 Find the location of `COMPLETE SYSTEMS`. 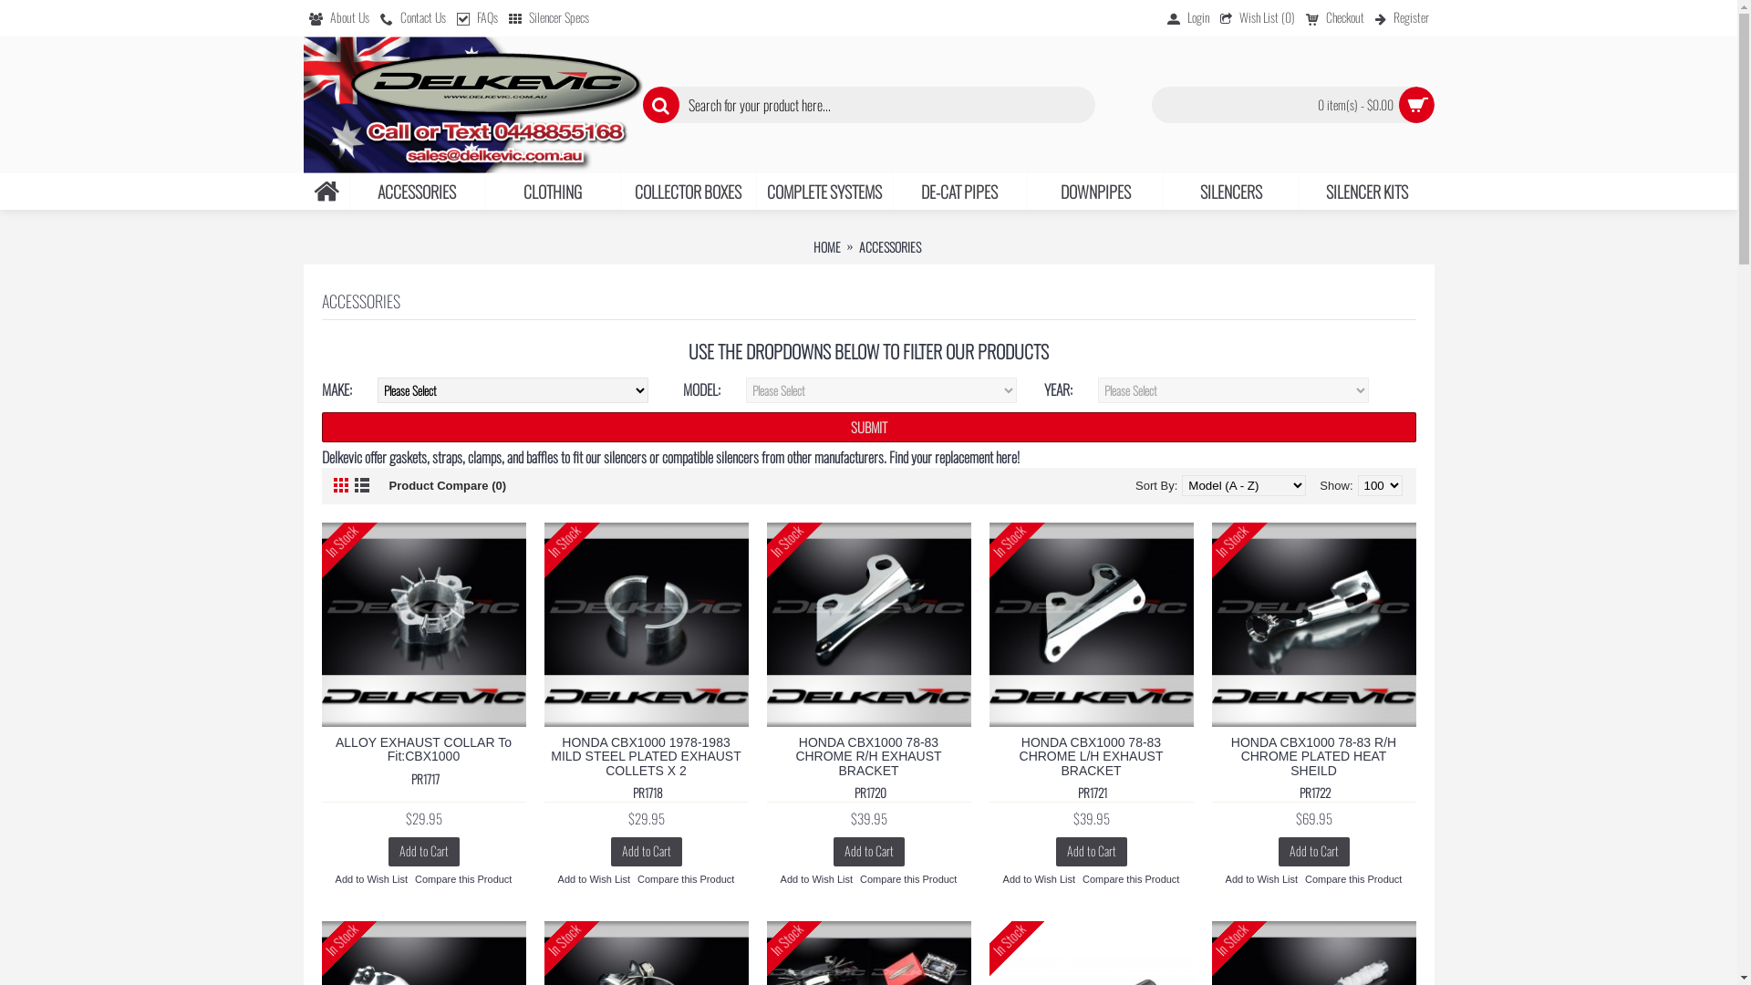

COMPLETE SYSTEMS is located at coordinates (824, 192).